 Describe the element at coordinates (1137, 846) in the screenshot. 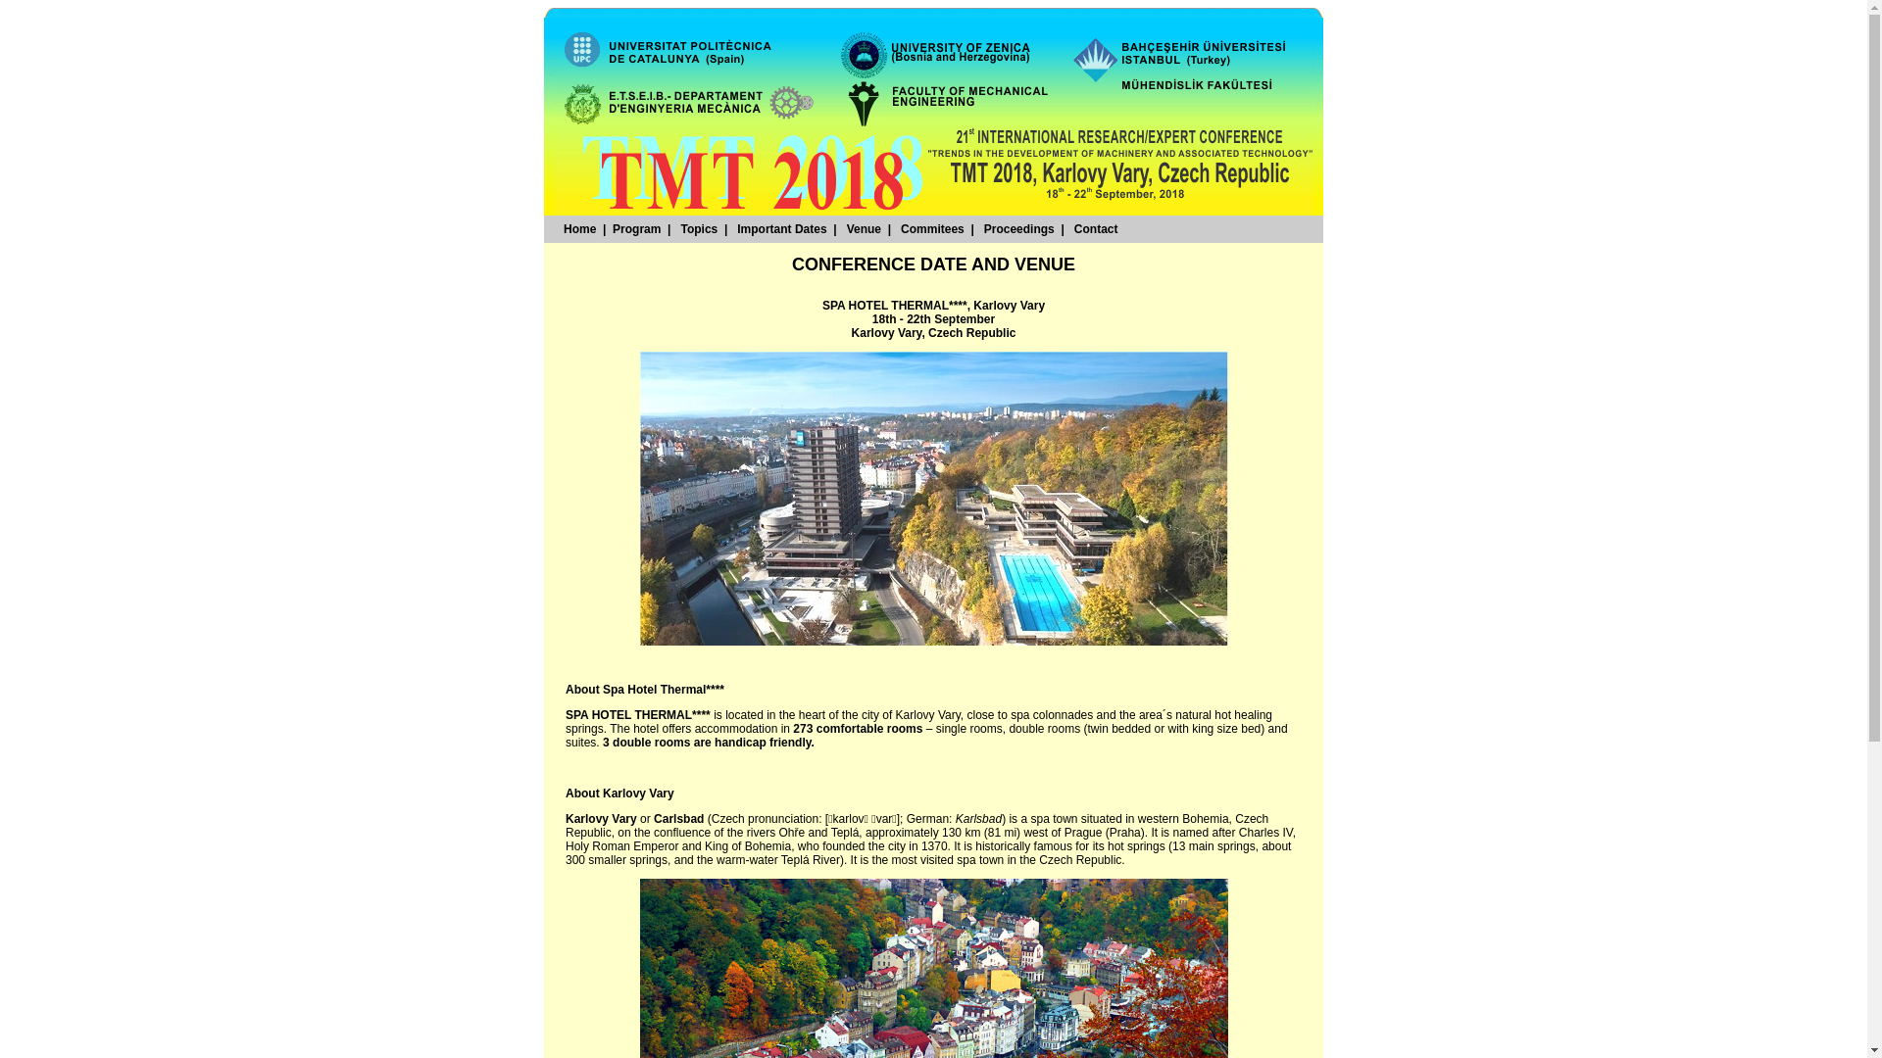

I see `hot springs` at that location.